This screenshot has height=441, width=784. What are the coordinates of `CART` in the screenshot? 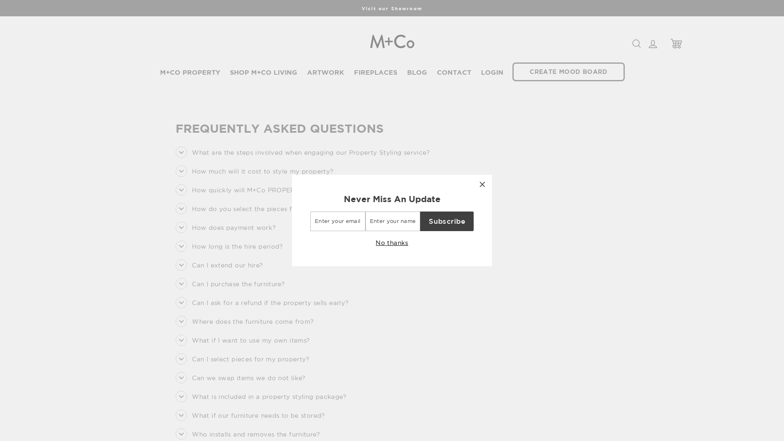 It's located at (676, 43).